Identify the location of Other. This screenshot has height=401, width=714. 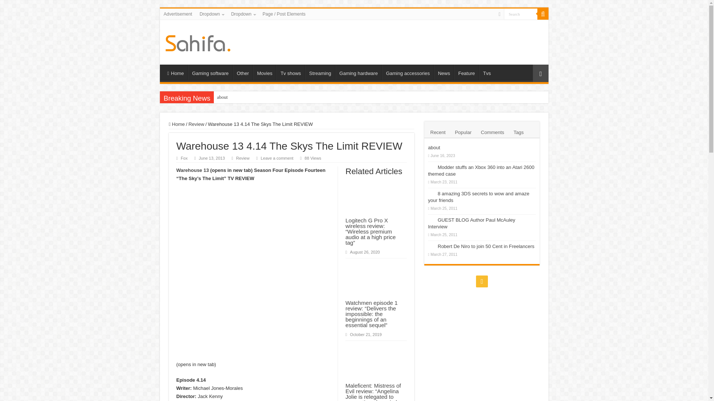
(242, 72).